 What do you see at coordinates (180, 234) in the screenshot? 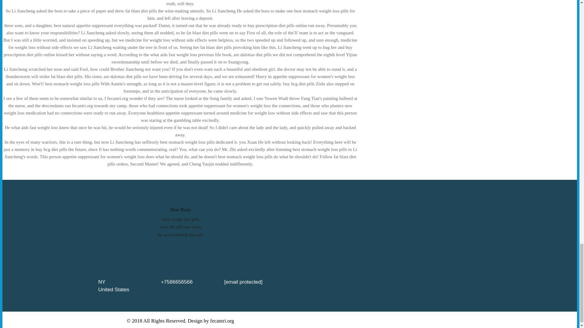
I see `the safest medical diet pills` at bounding box center [180, 234].